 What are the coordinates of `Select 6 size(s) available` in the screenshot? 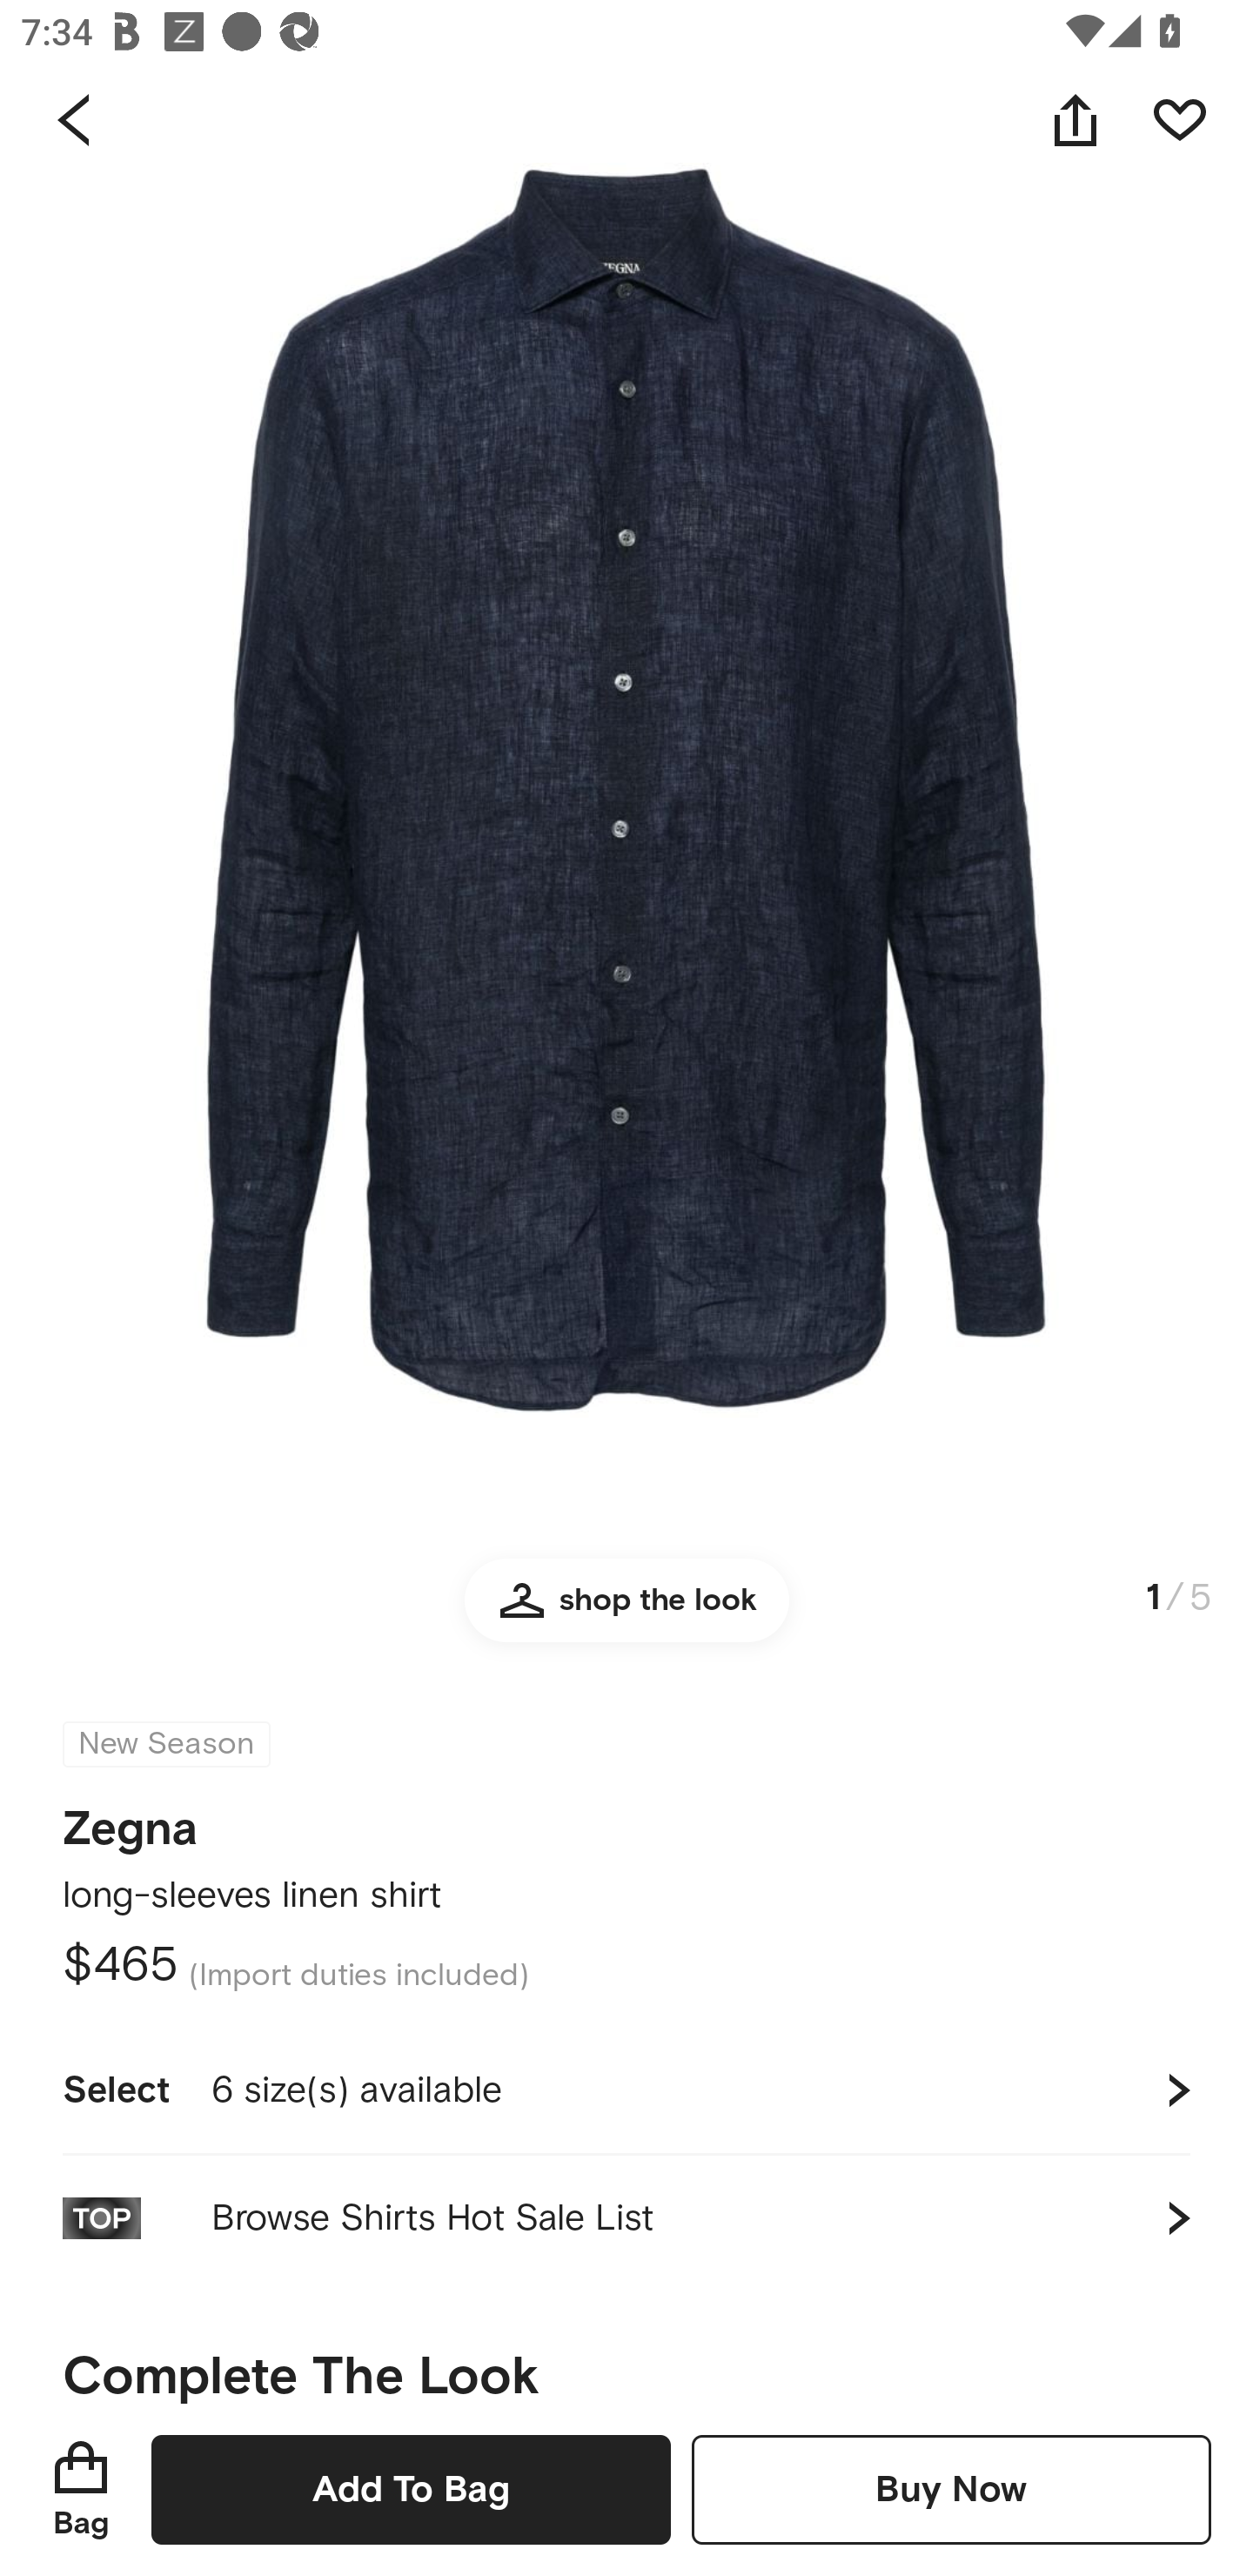 It's located at (626, 2090).